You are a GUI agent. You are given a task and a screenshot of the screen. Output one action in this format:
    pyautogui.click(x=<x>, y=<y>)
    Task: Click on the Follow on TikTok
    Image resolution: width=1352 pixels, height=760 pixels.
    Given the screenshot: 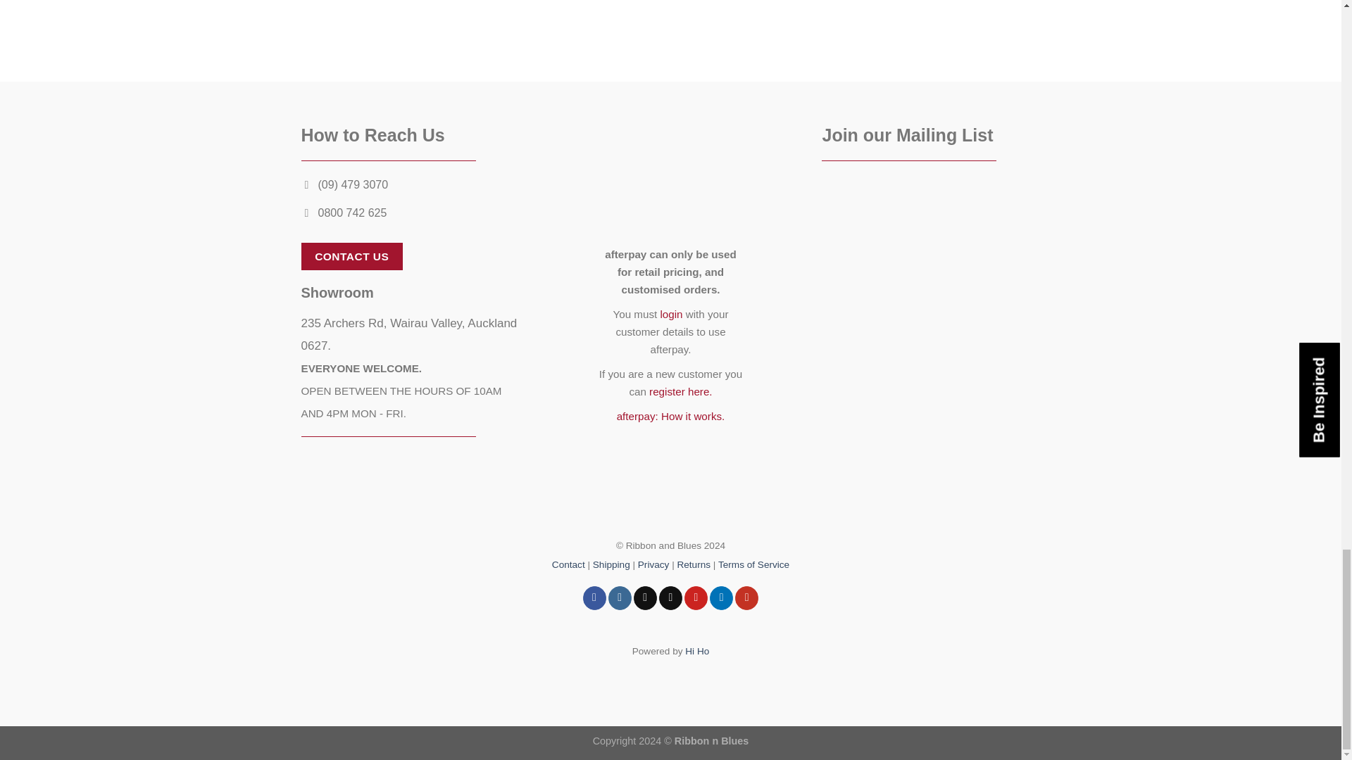 What is the action you would take?
    pyautogui.click(x=645, y=598)
    